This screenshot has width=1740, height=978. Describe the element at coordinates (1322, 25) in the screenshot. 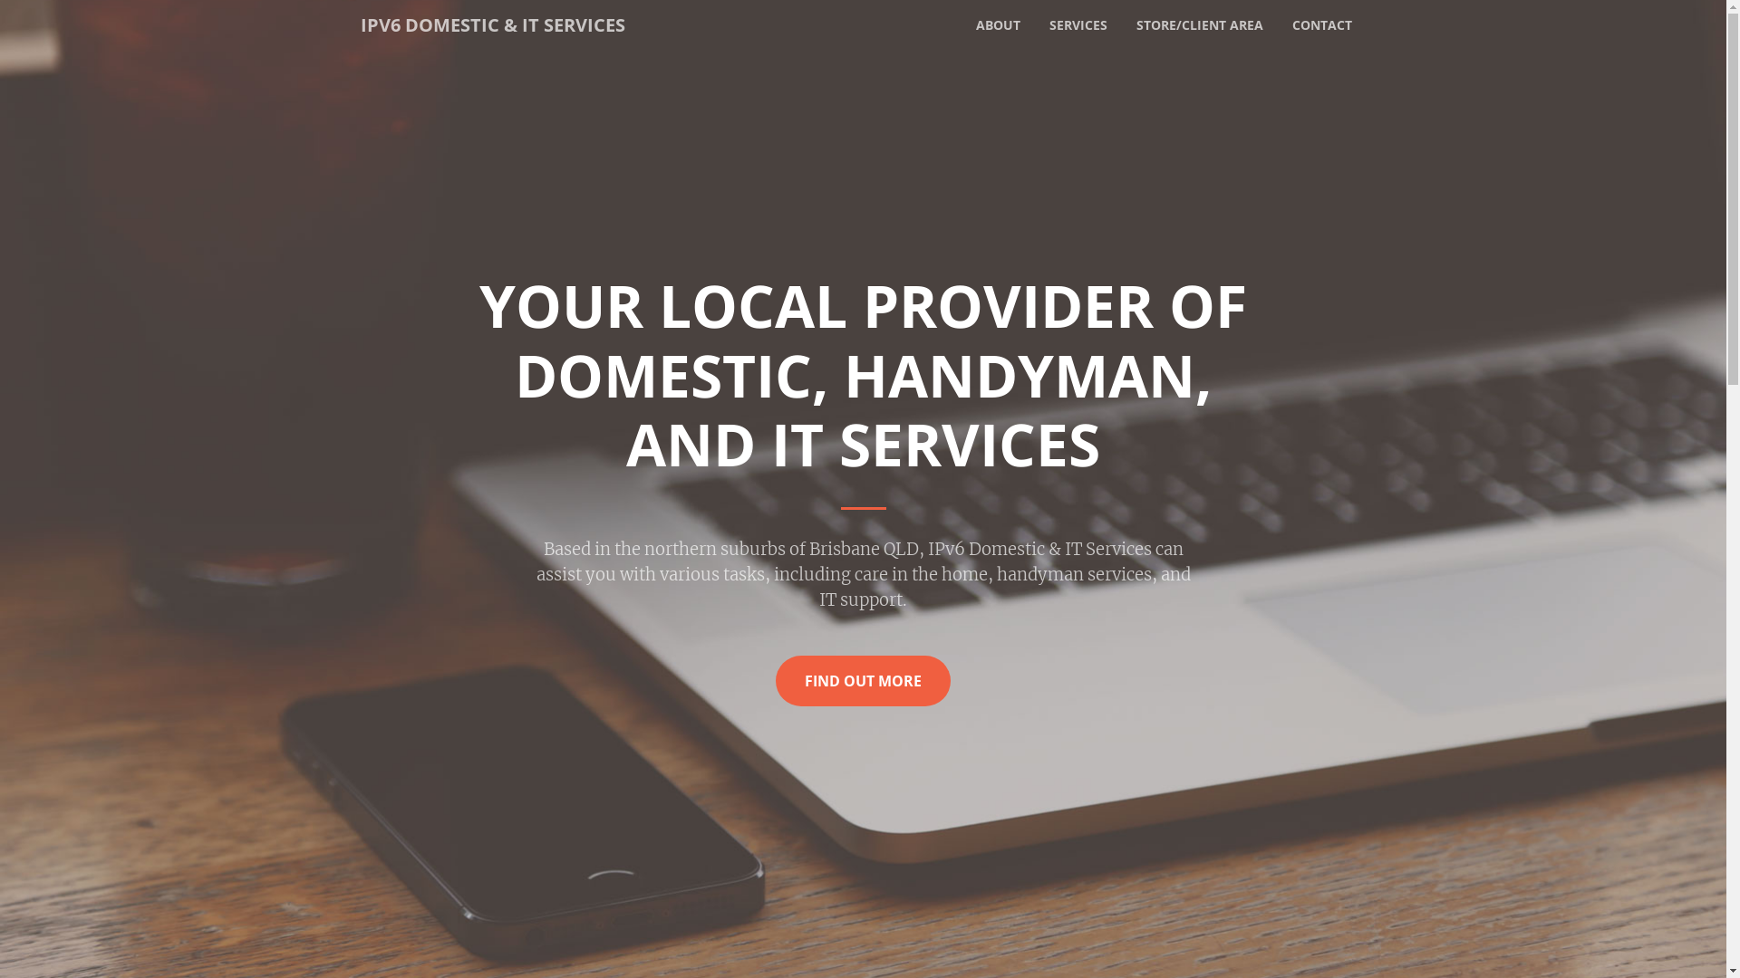

I see `CONTACT` at that location.